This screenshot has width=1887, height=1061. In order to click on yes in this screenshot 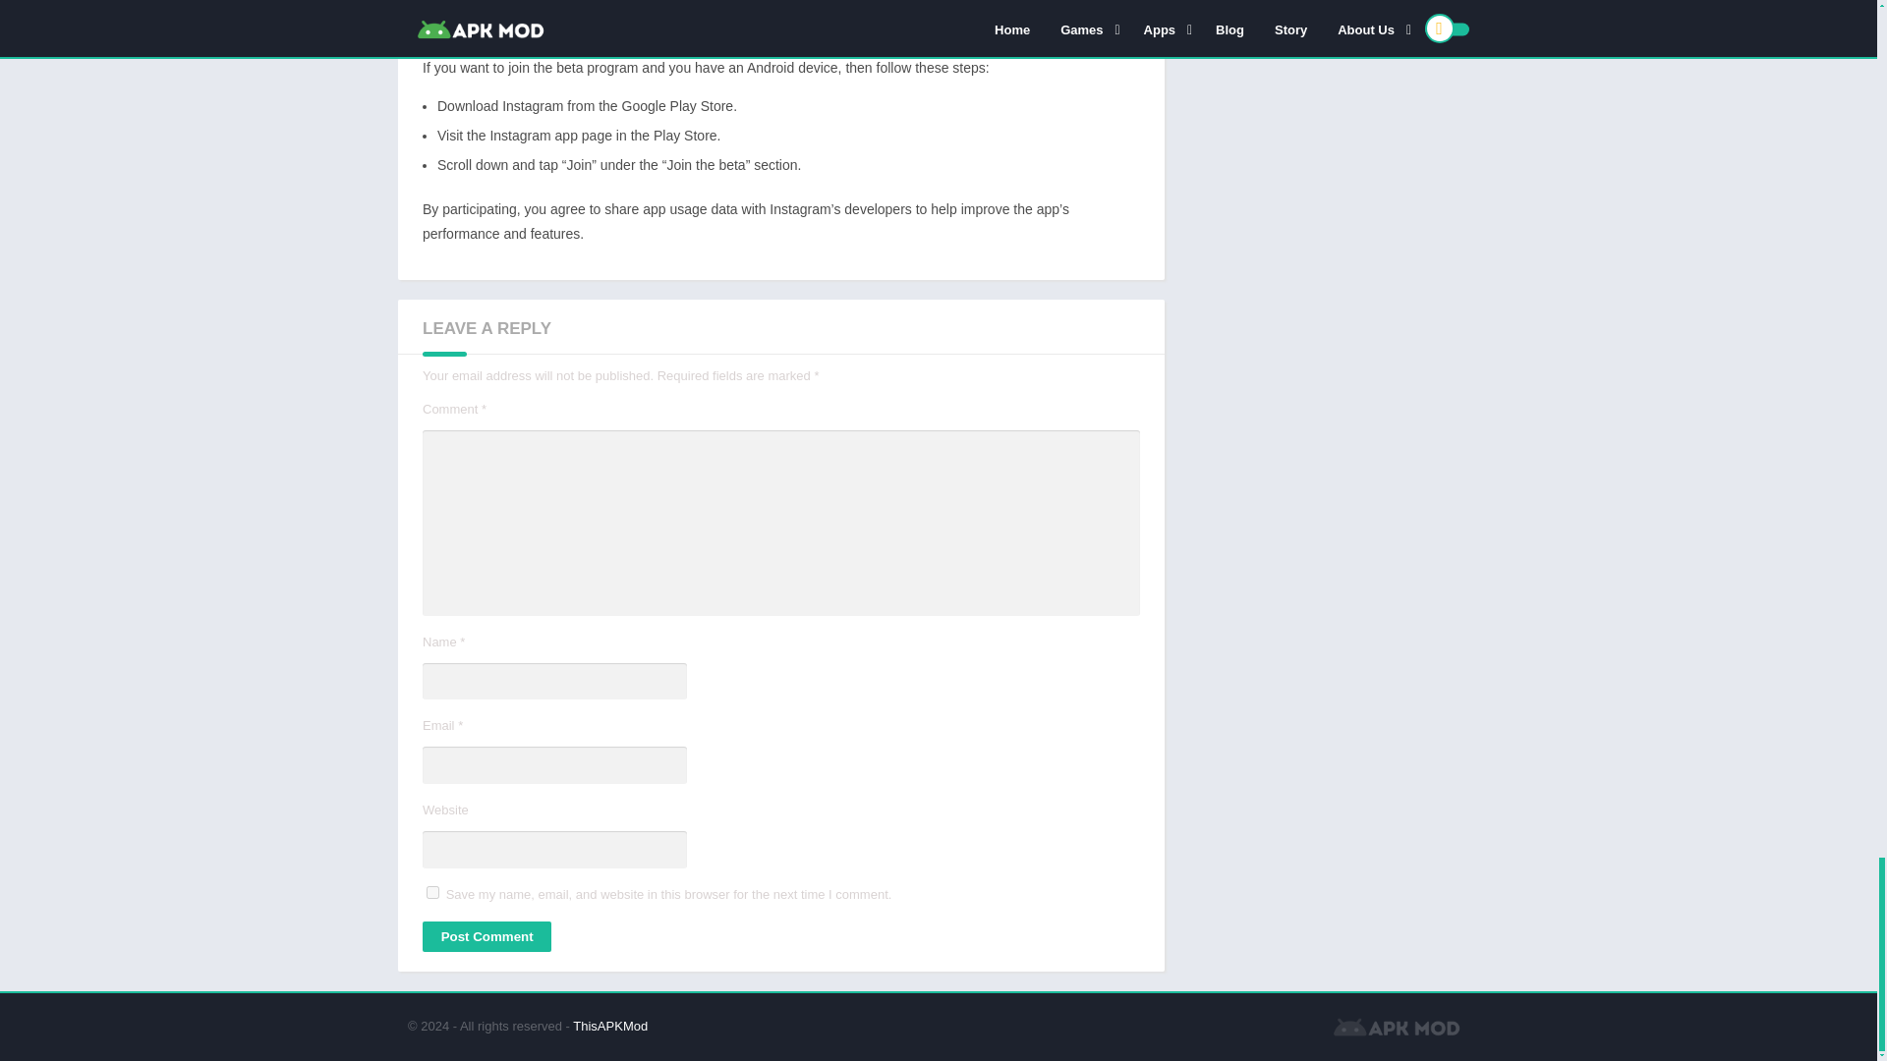, I will do `click(432, 892)`.